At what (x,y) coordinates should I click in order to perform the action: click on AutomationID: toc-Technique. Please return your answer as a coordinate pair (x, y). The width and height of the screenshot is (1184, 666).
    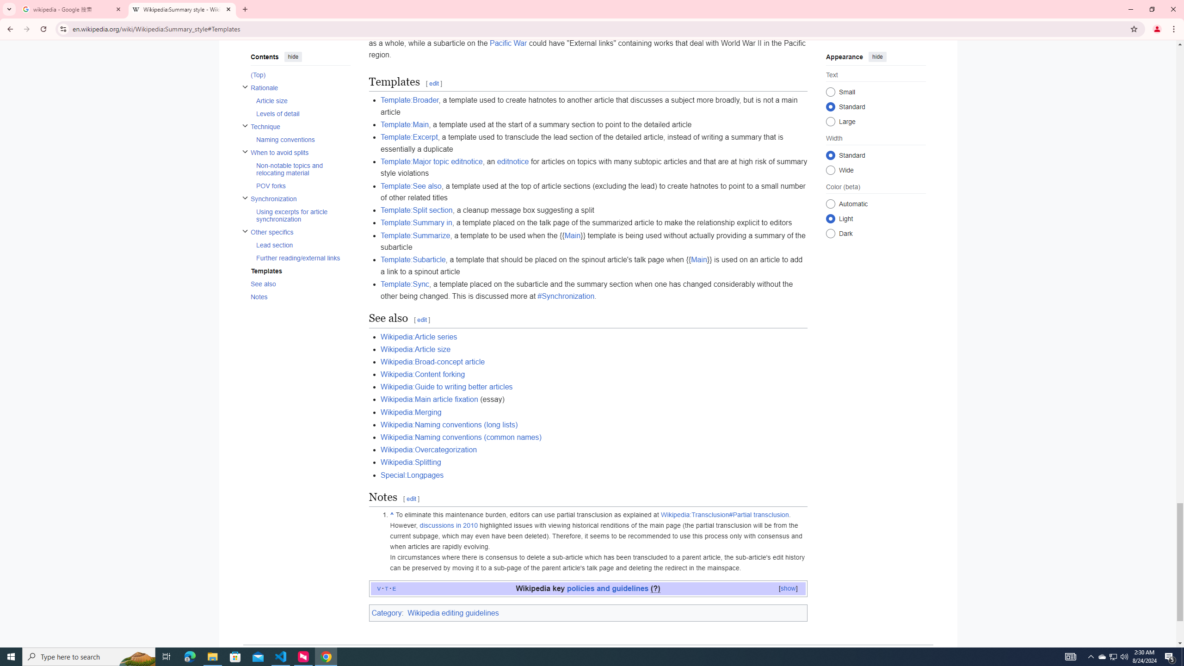
    Looking at the image, I should click on (297, 133).